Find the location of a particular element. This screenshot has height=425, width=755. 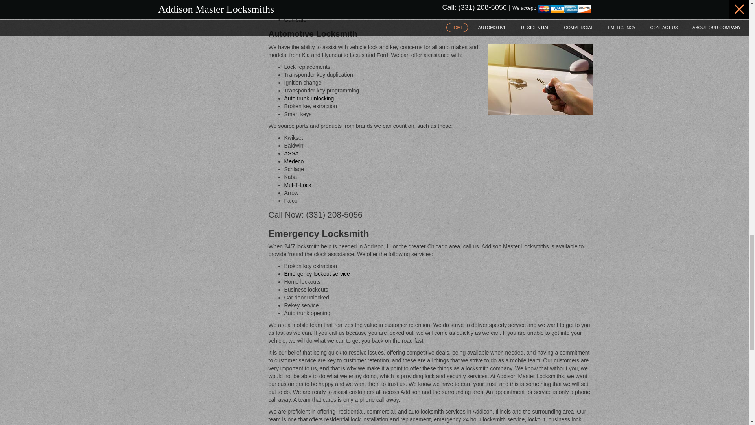

Medeco is located at coordinates (293, 161).